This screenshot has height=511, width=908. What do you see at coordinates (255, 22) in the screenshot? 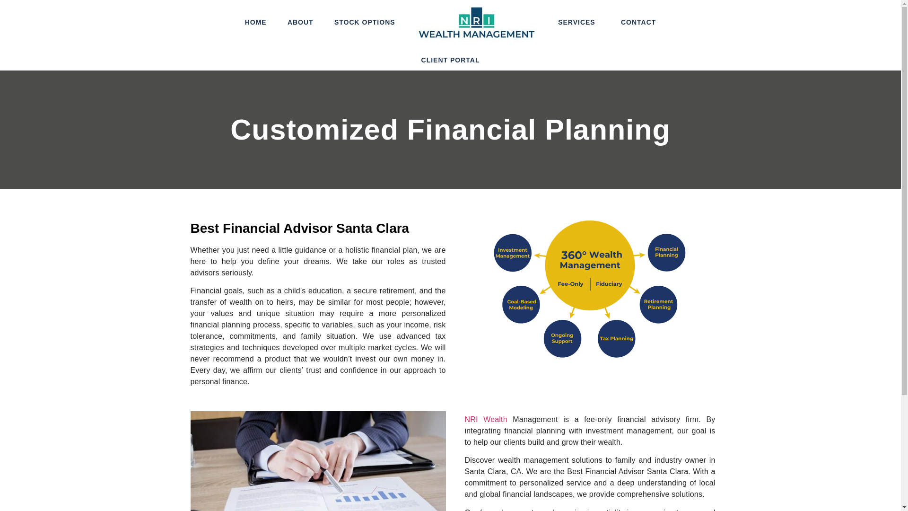
I see `HOME` at bounding box center [255, 22].